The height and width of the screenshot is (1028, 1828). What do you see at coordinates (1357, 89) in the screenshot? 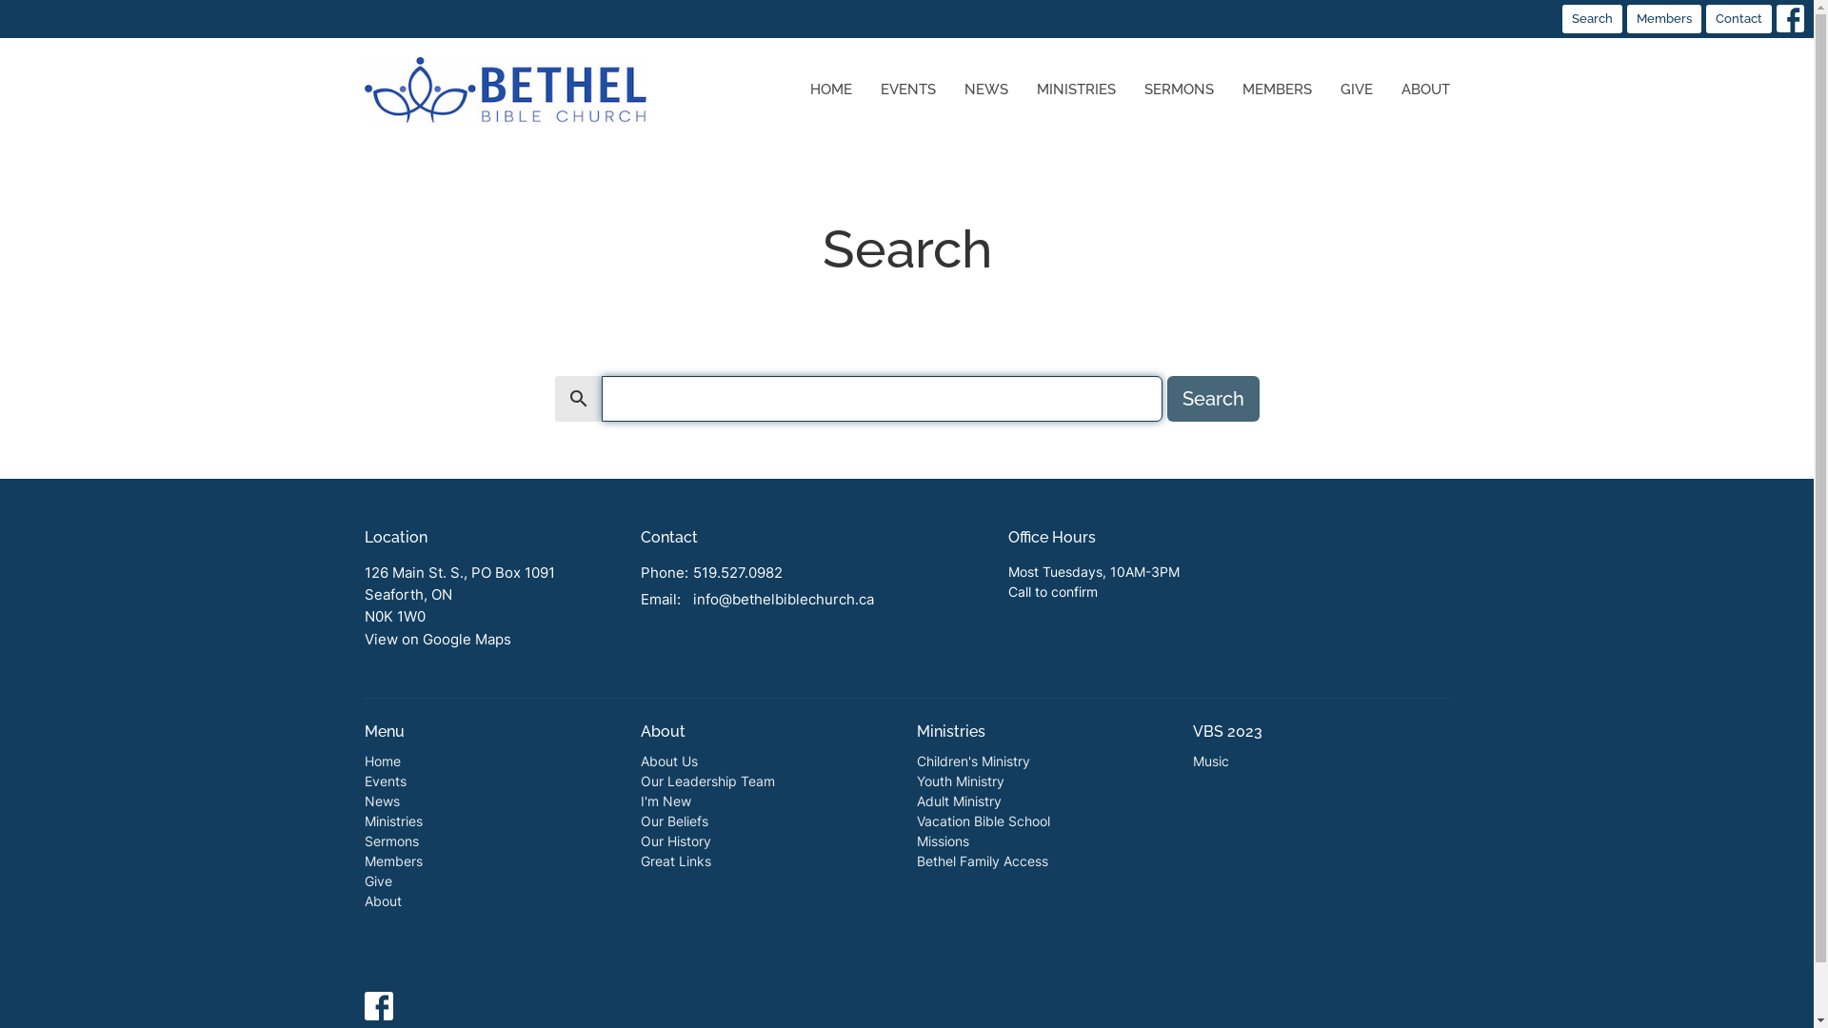
I see `GIVE` at bounding box center [1357, 89].